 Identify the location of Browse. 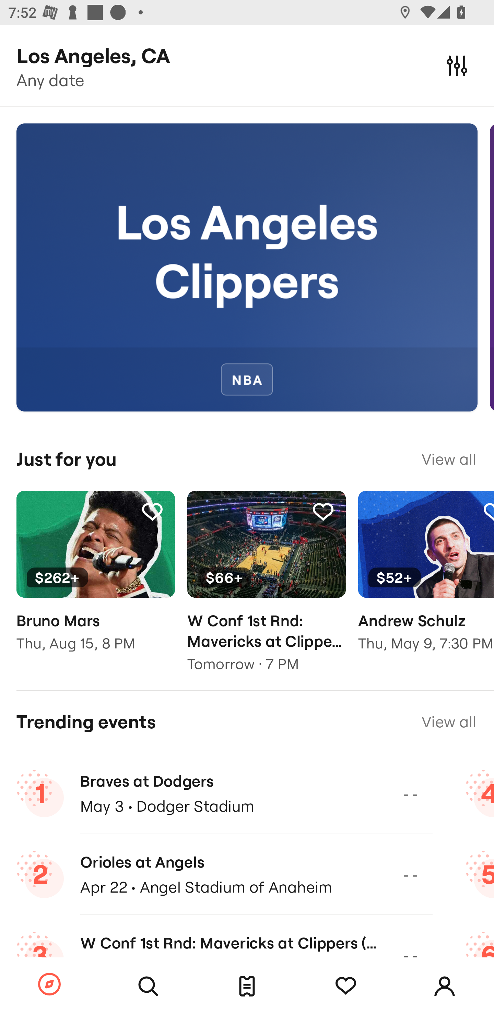
(49, 985).